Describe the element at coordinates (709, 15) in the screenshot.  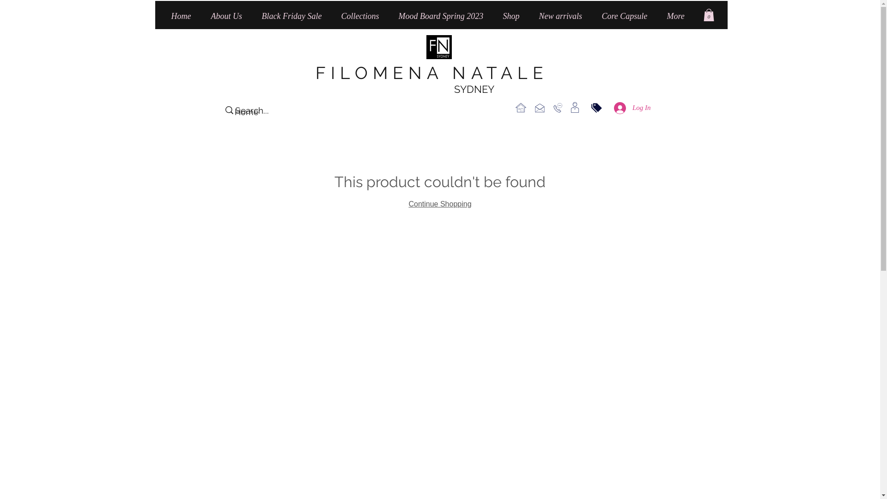
I see `0` at that location.